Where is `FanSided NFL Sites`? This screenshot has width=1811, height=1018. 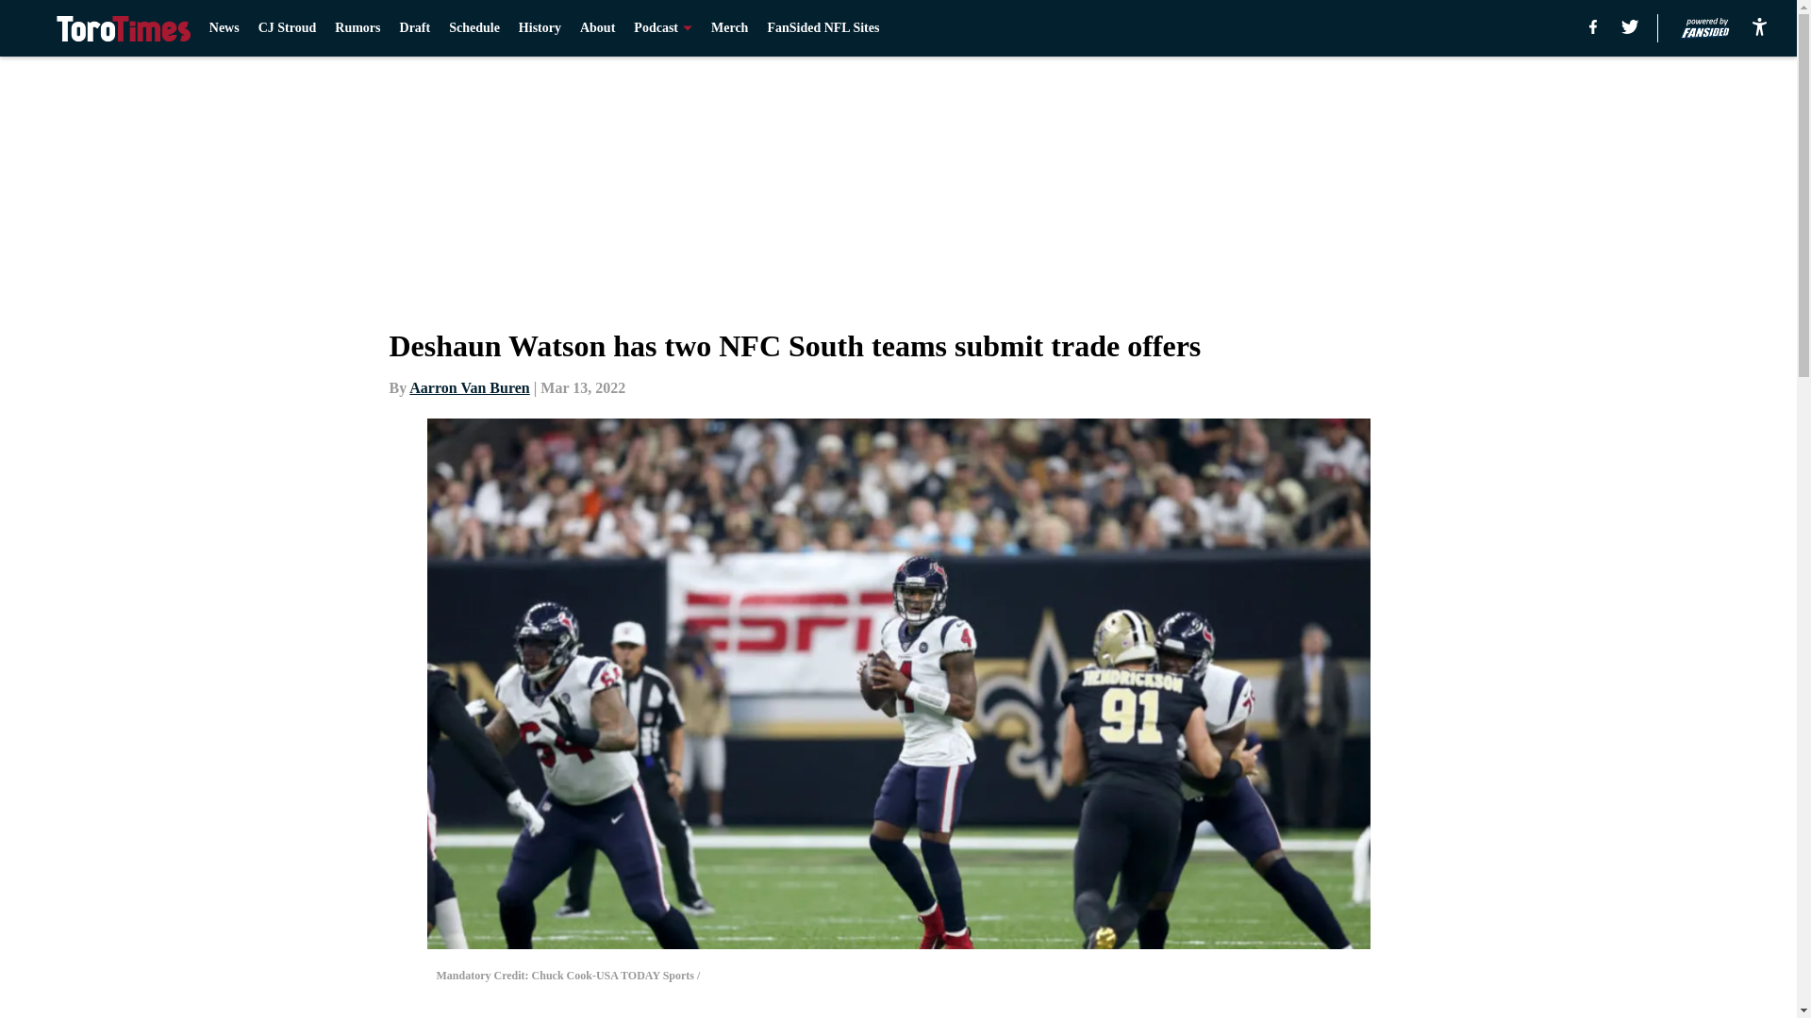
FanSided NFL Sites is located at coordinates (822, 28).